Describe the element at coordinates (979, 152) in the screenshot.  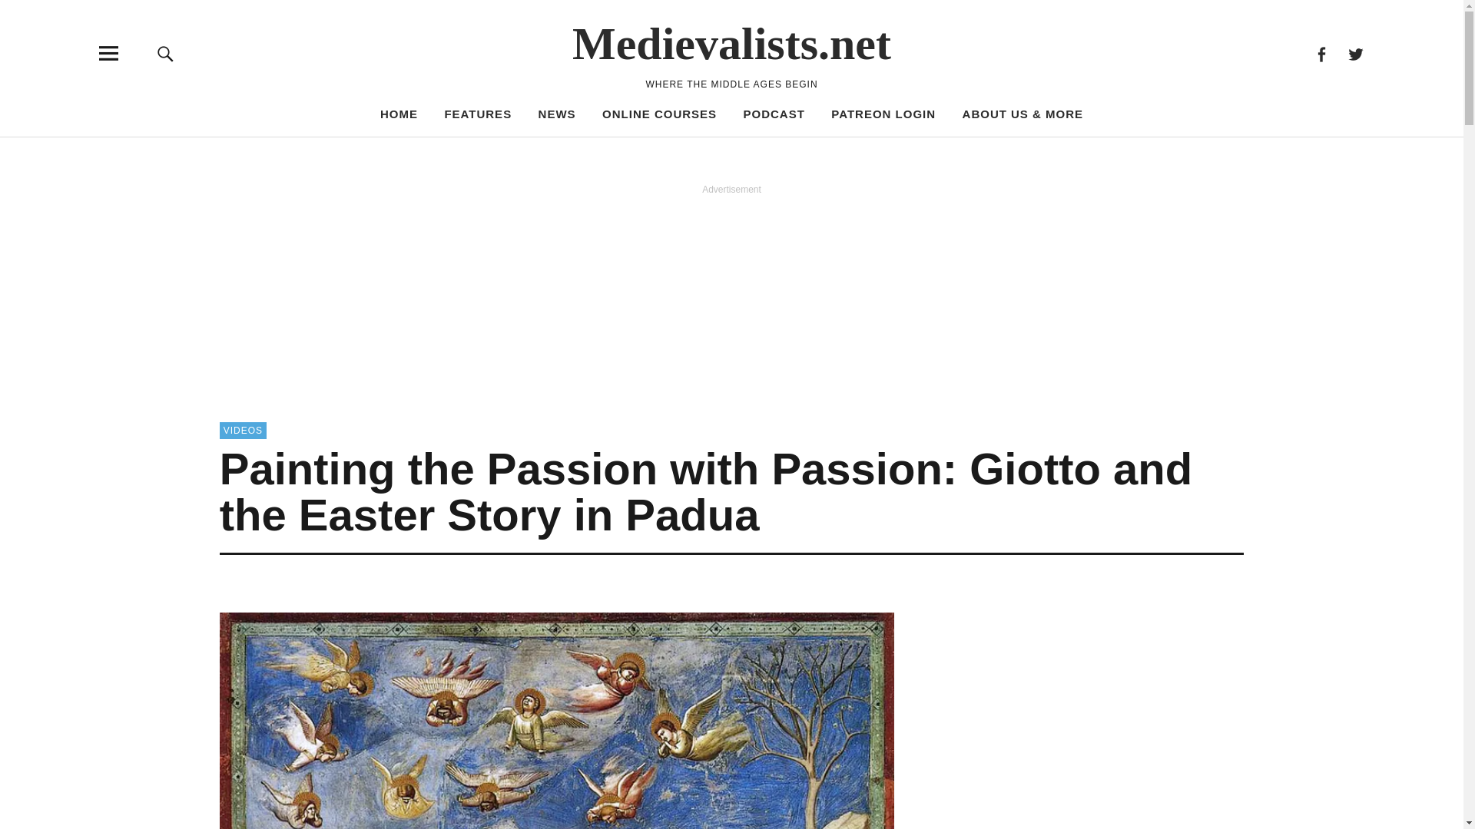
I see `Search` at that location.